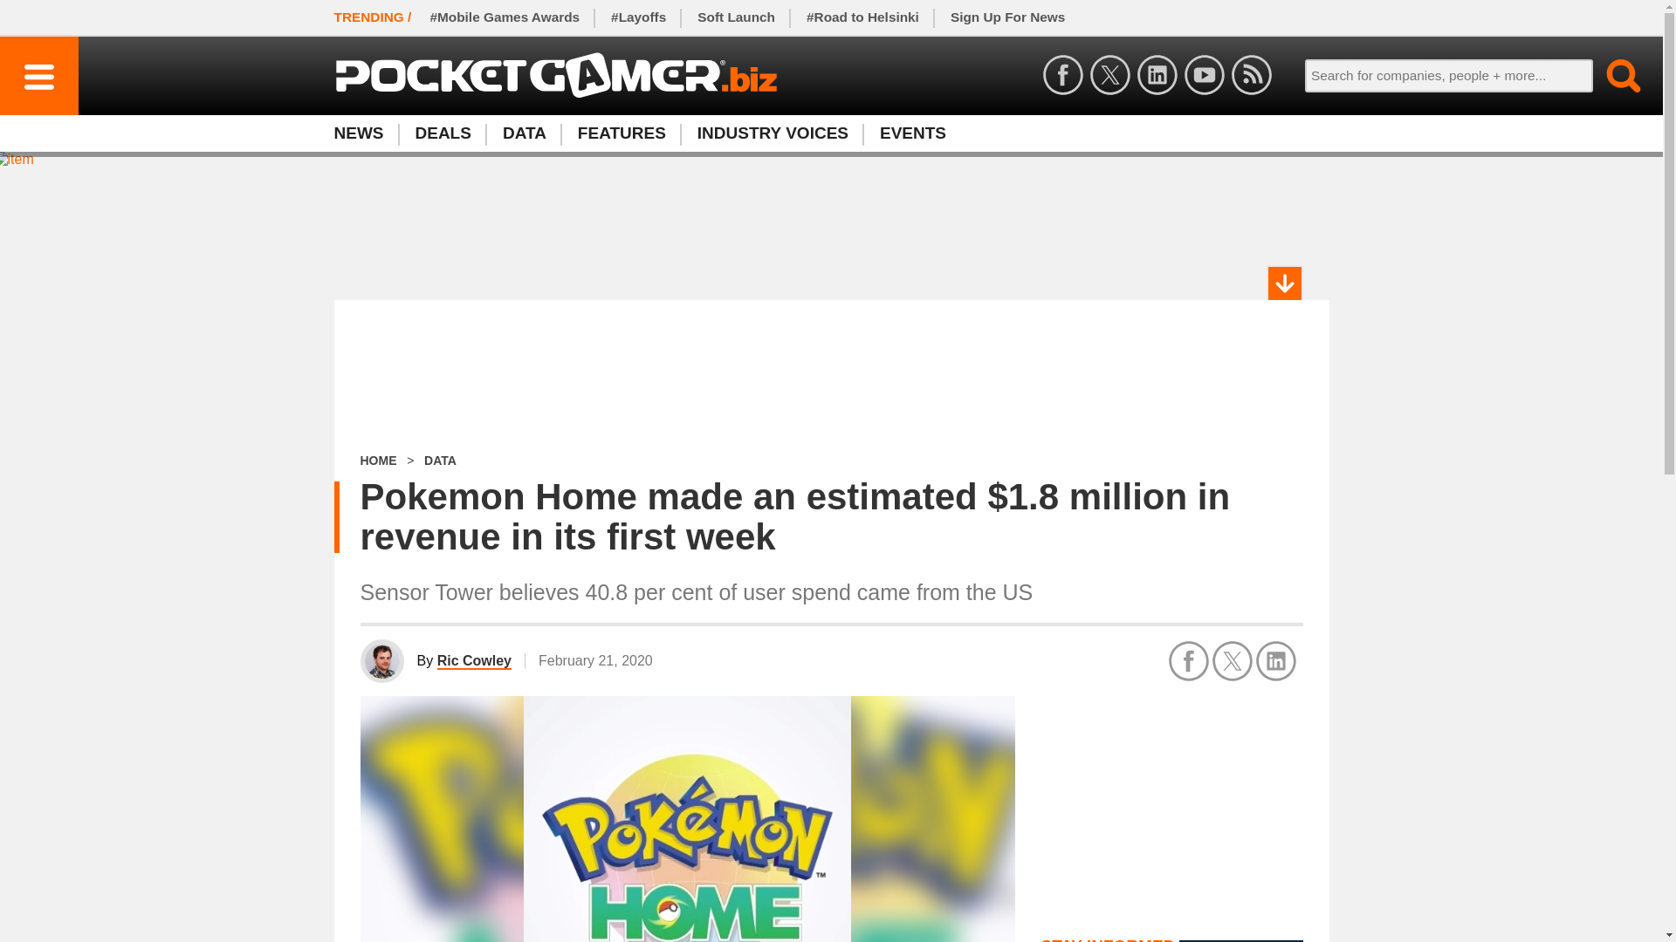 The height and width of the screenshot is (942, 1676). Describe the element at coordinates (1613, 75) in the screenshot. I see `Go` at that location.